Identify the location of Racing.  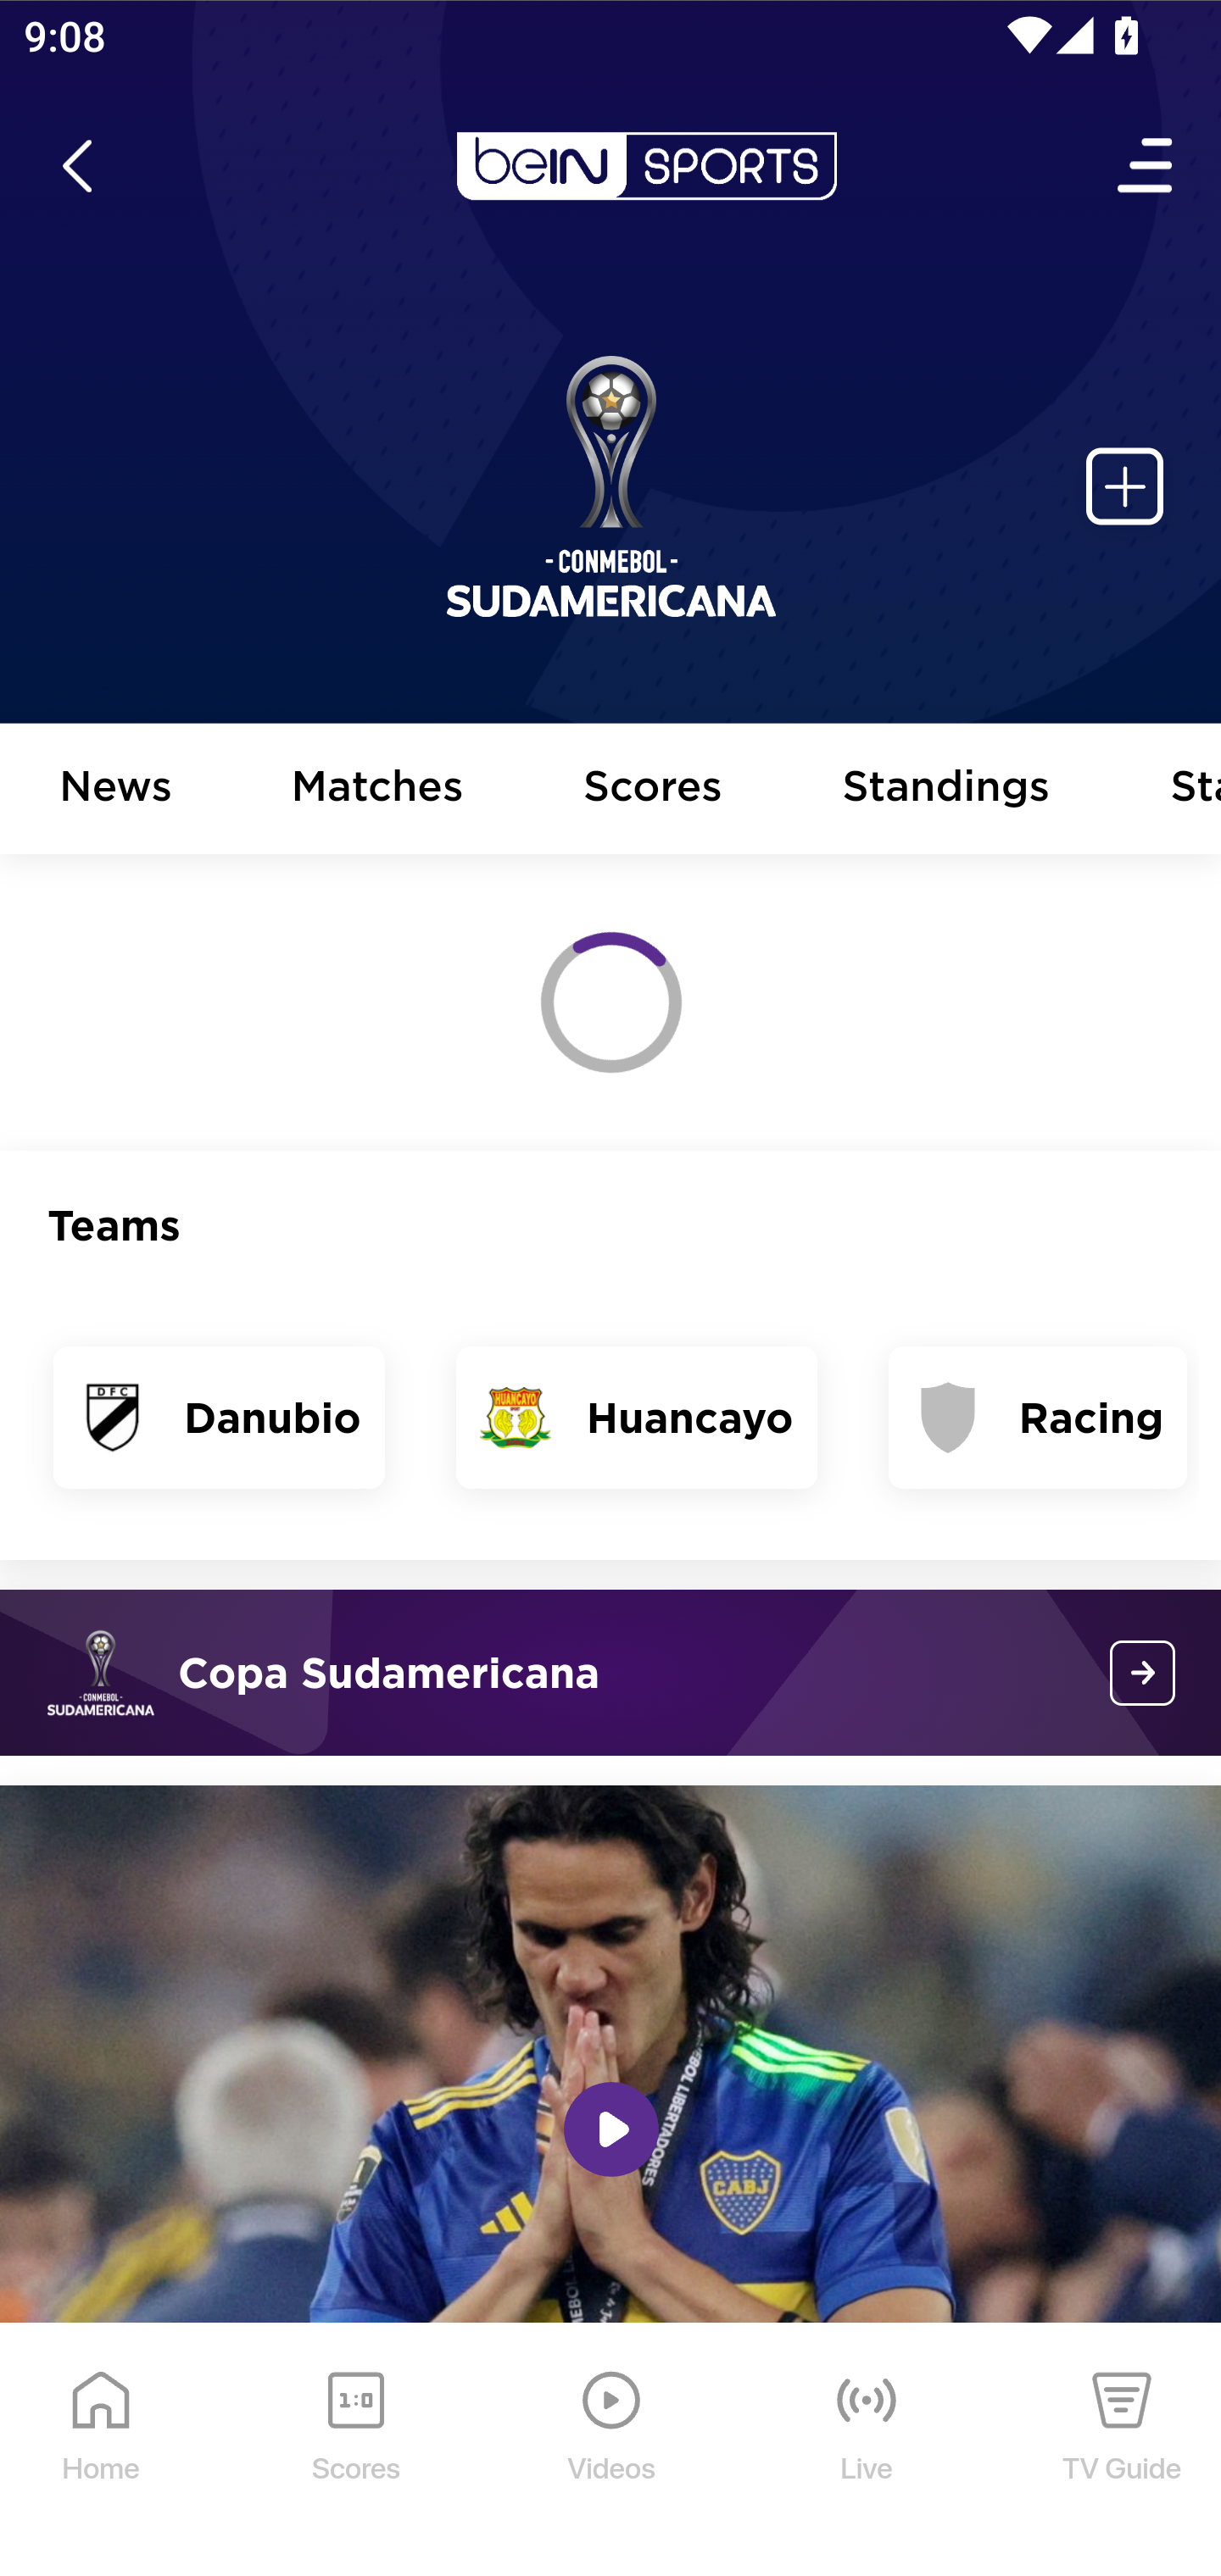
(1038, 1418).